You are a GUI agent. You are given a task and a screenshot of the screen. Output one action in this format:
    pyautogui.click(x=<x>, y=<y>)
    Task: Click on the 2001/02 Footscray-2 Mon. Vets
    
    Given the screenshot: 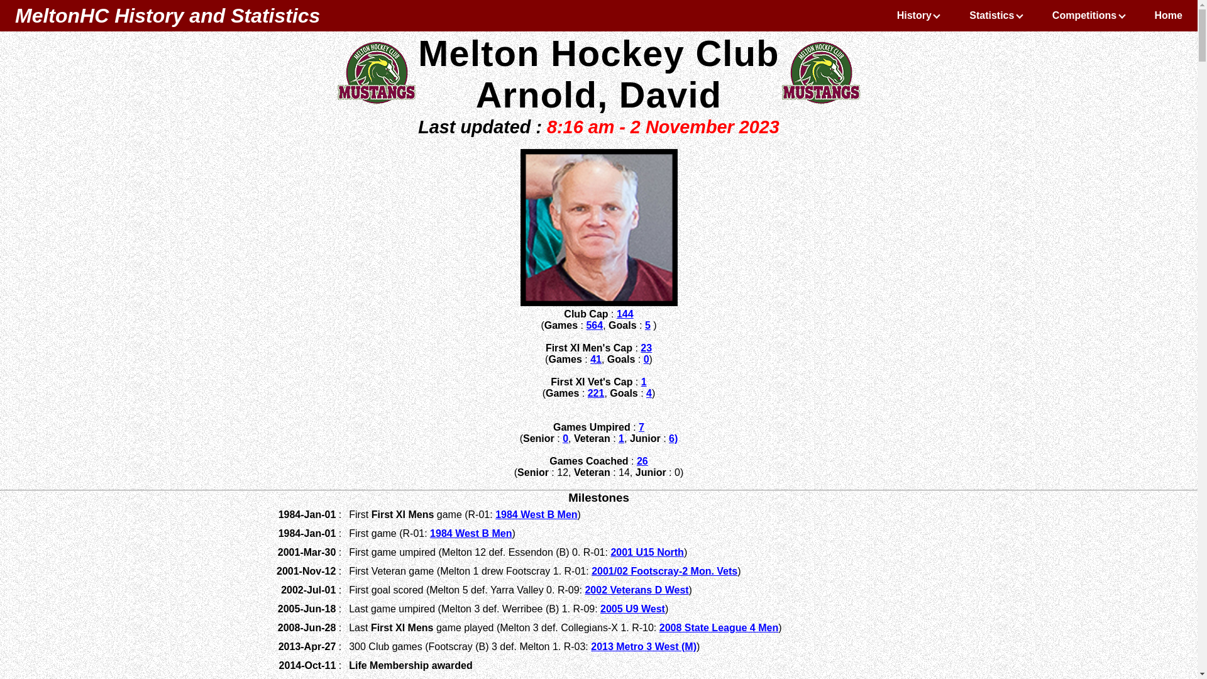 What is the action you would take?
    pyautogui.click(x=664, y=571)
    